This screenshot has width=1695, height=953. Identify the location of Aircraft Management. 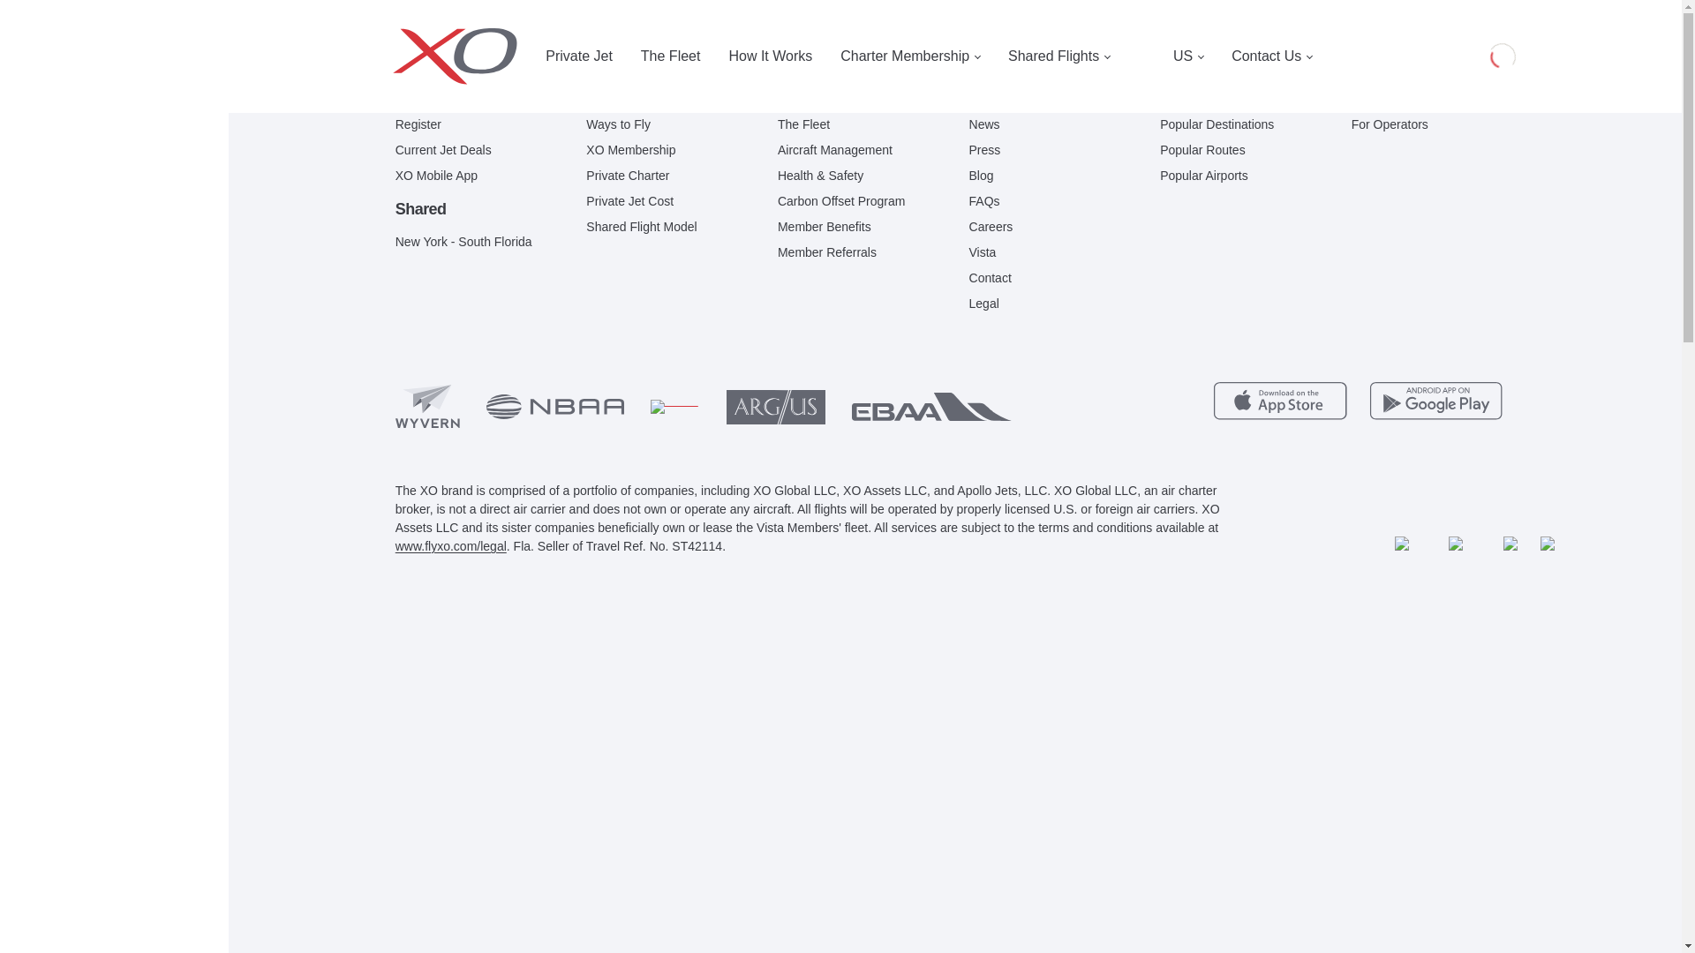
(835, 150).